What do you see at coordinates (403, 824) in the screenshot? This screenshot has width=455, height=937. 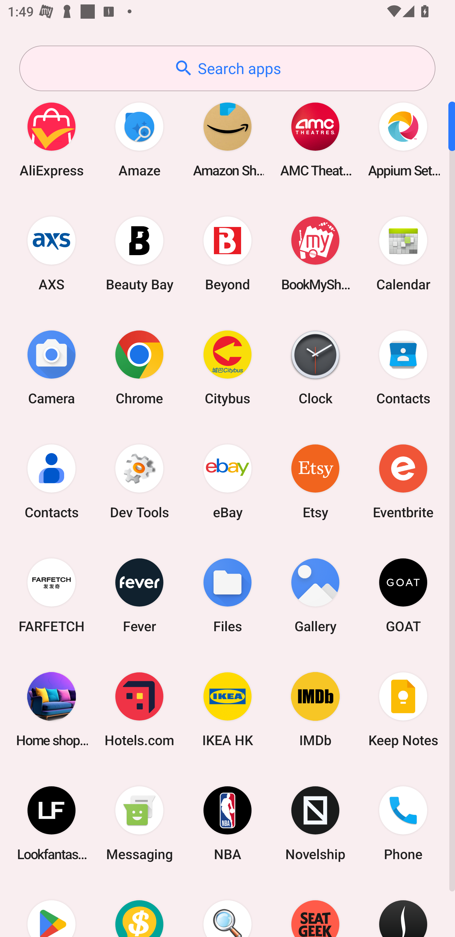 I see `Phone` at bounding box center [403, 824].